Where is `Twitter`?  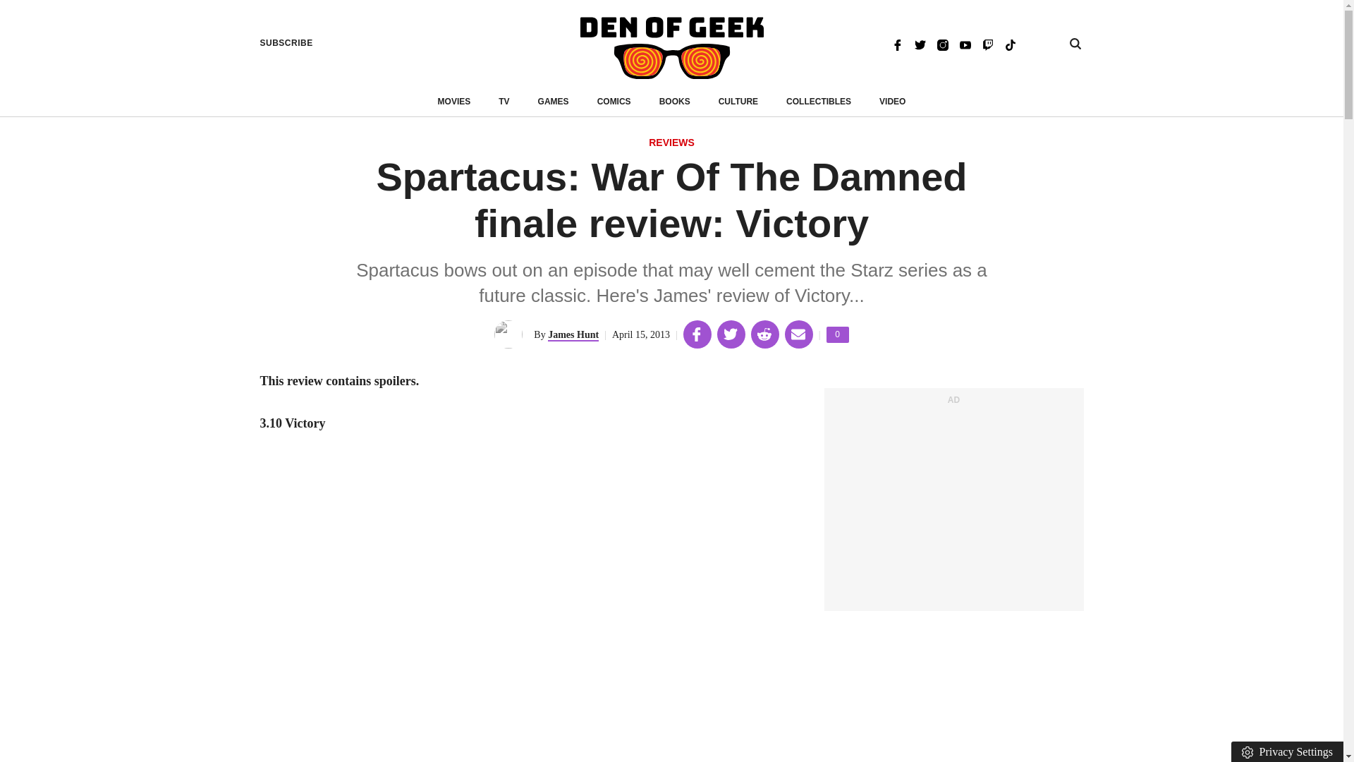 Twitter is located at coordinates (920, 44).